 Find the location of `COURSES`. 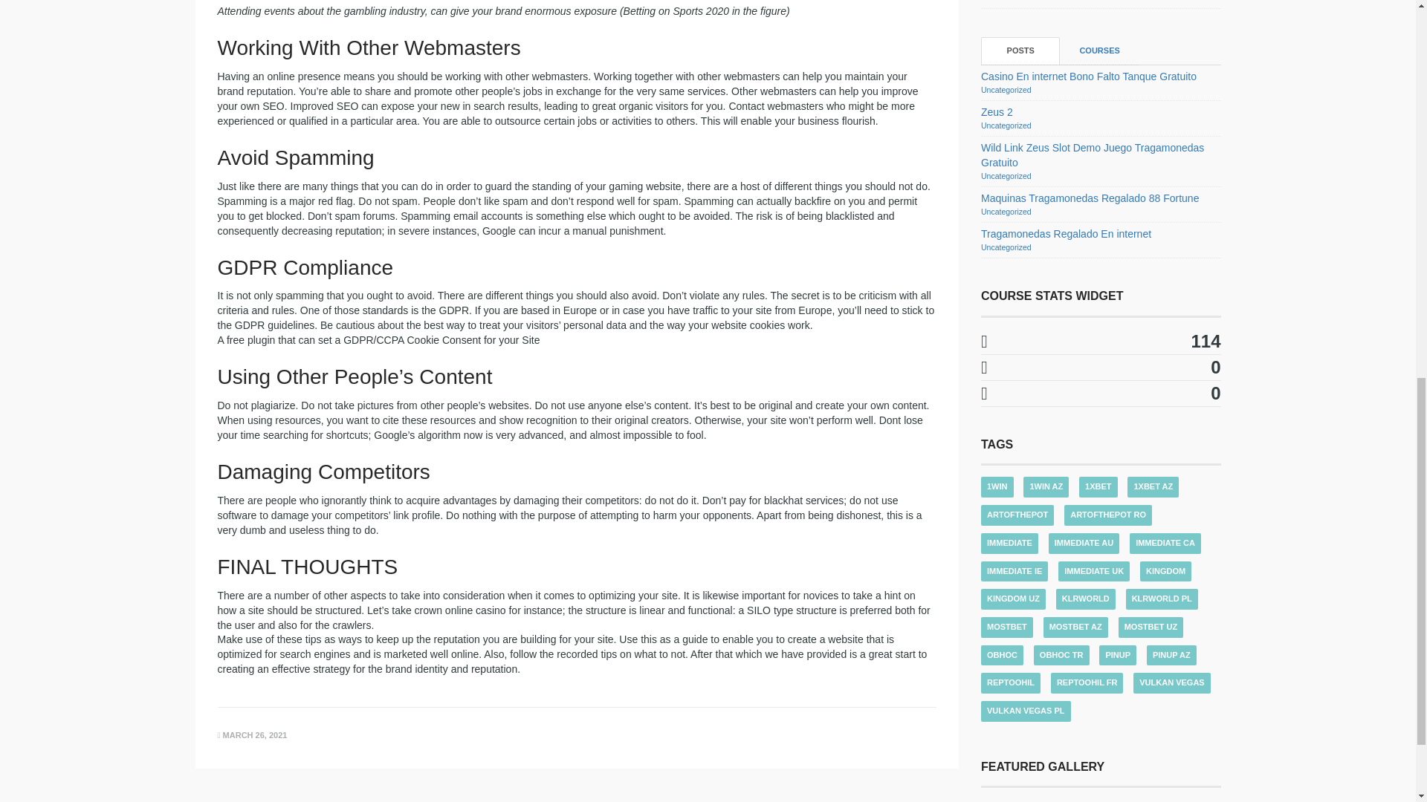

COURSES is located at coordinates (1099, 50).